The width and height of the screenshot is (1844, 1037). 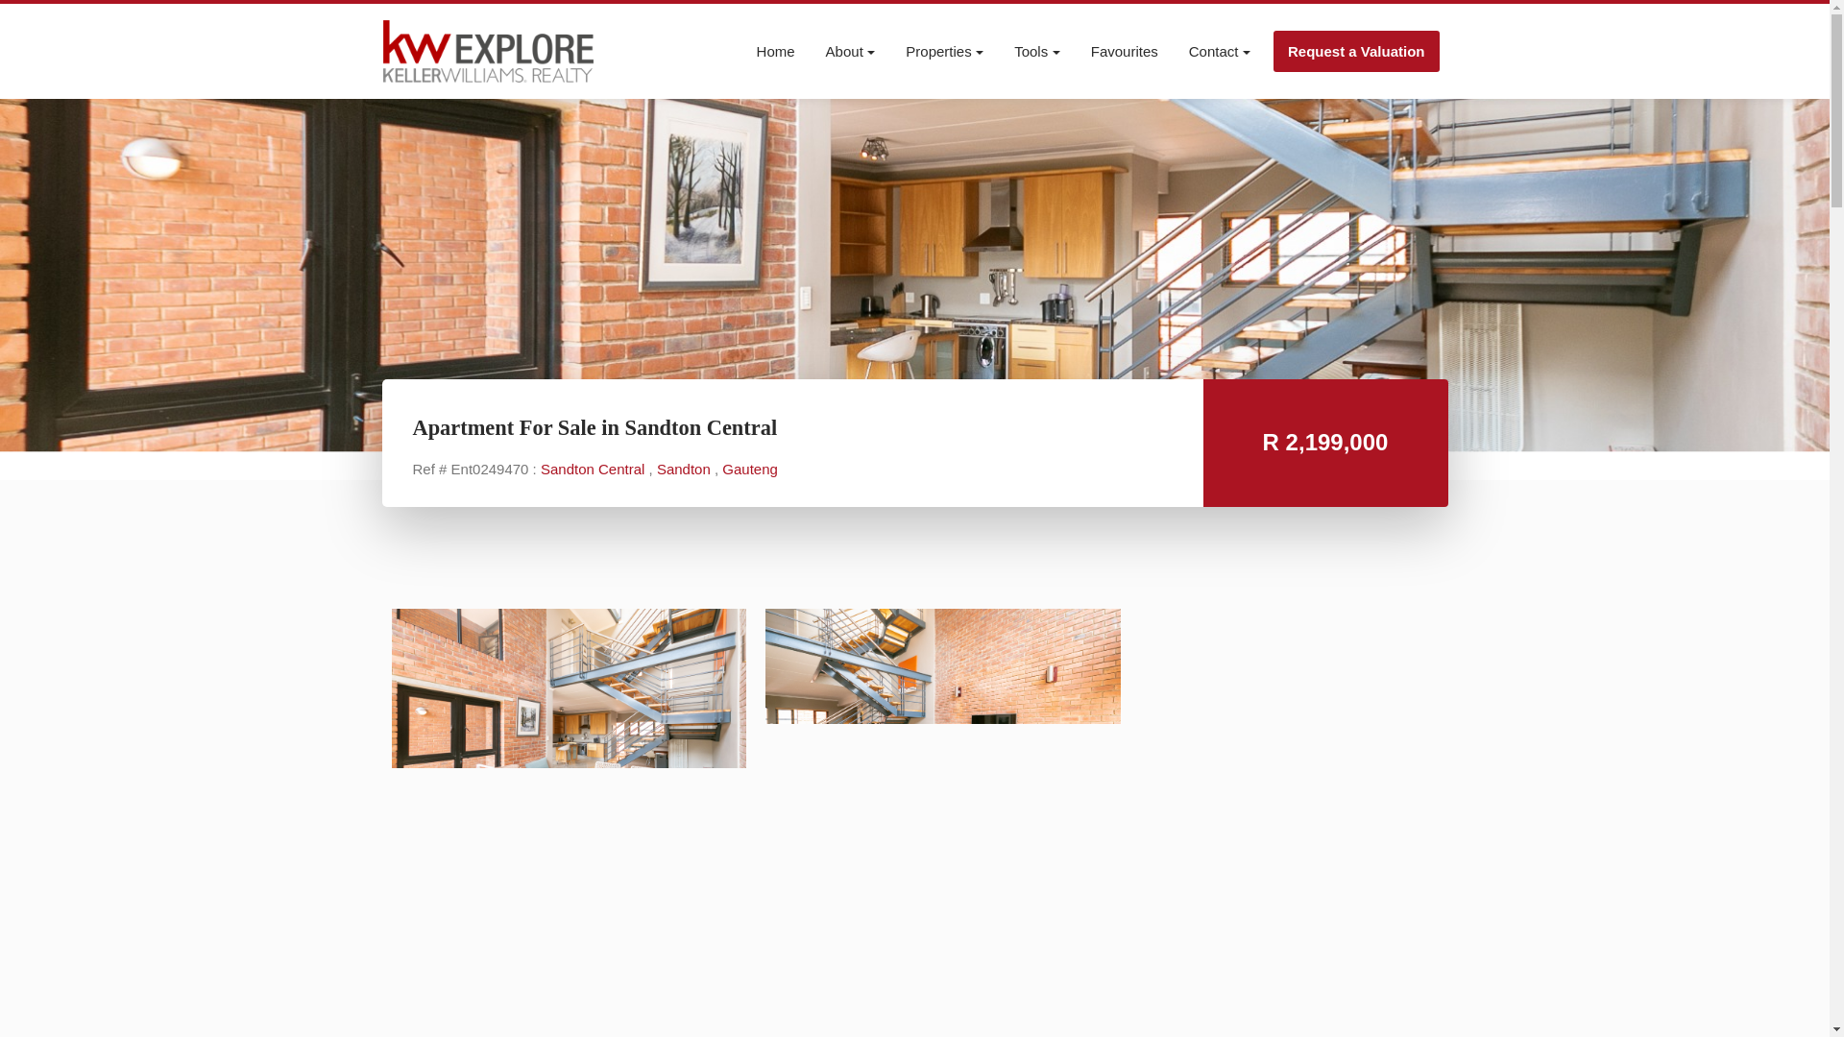 I want to click on Tools, so click(x=1037, y=51).